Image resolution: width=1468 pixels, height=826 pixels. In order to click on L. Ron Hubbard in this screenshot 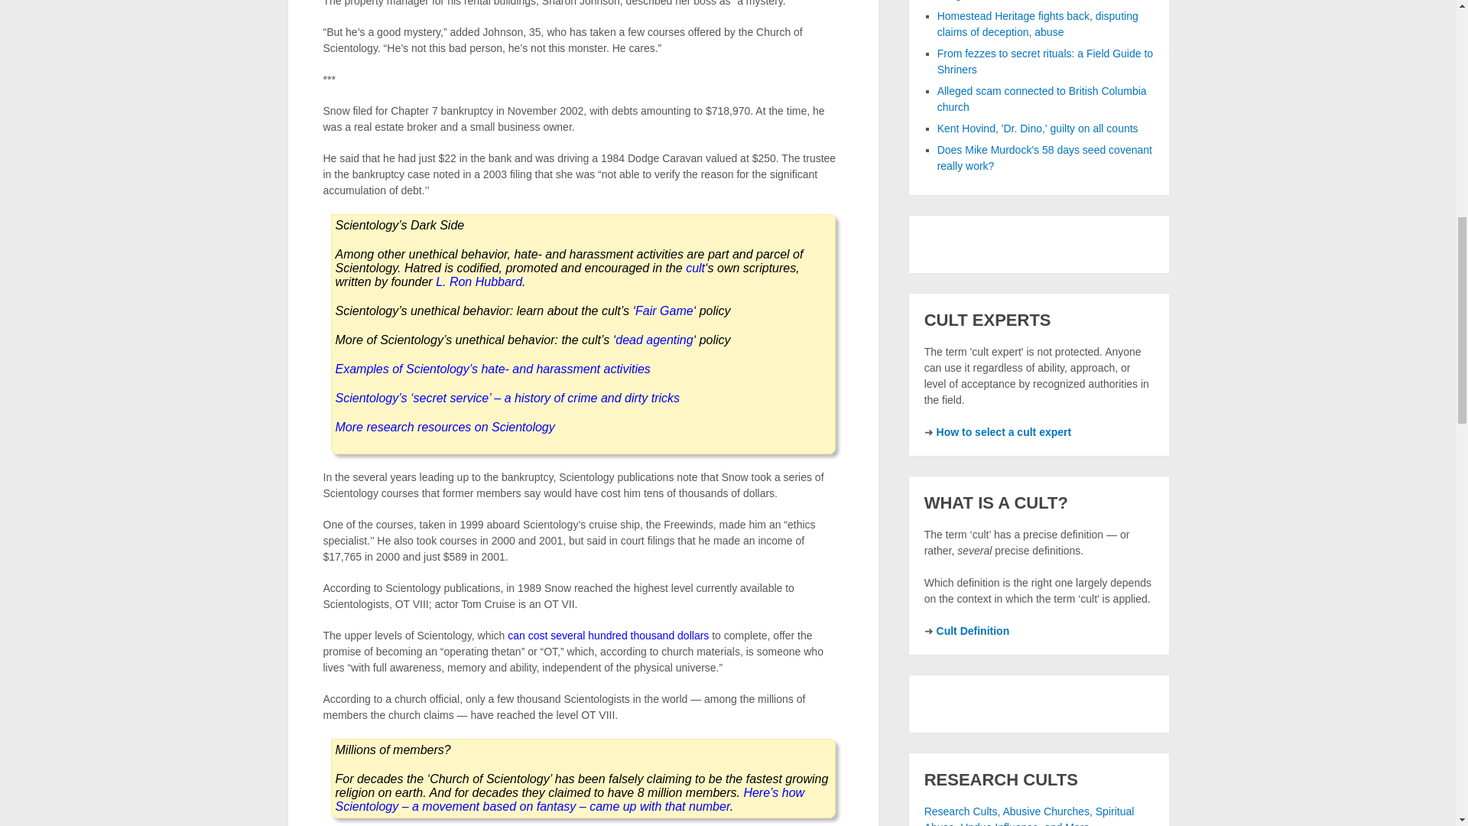, I will do `click(479, 281)`.